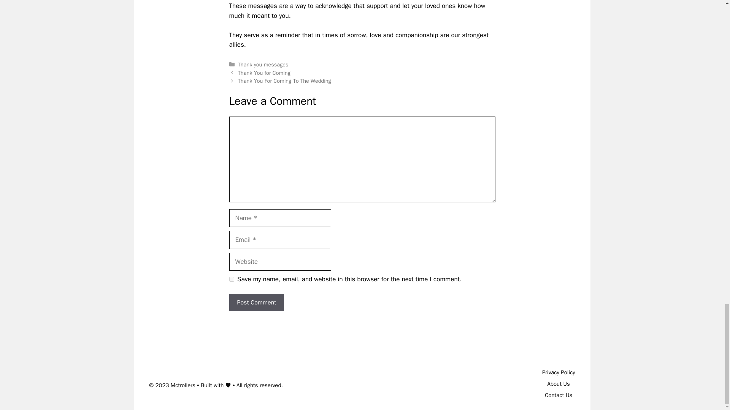 The image size is (730, 410). What do you see at coordinates (263, 65) in the screenshot?
I see `Thank you messages` at bounding box center [263, 65].